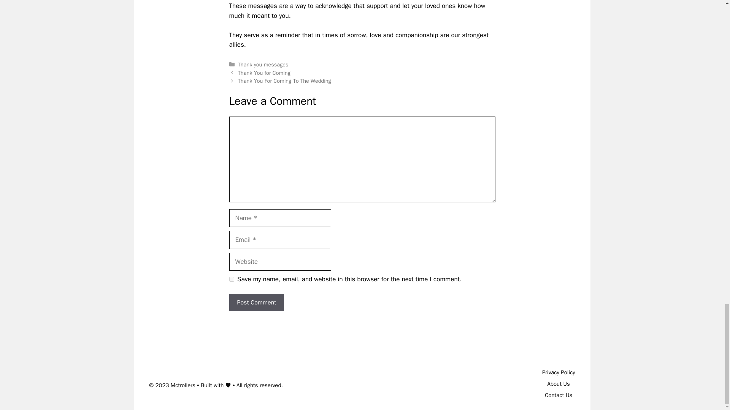 The image size is (730, 410). What do you see at coordinates (263, 65) in the screenshot?
I see `Thank you messages` at bounding box center [263, 65].